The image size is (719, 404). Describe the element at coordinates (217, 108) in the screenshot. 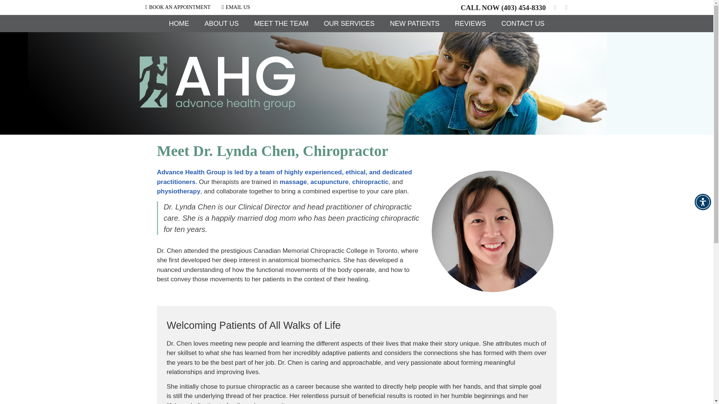

I see `Welcome to Advance Health Group` at that location.